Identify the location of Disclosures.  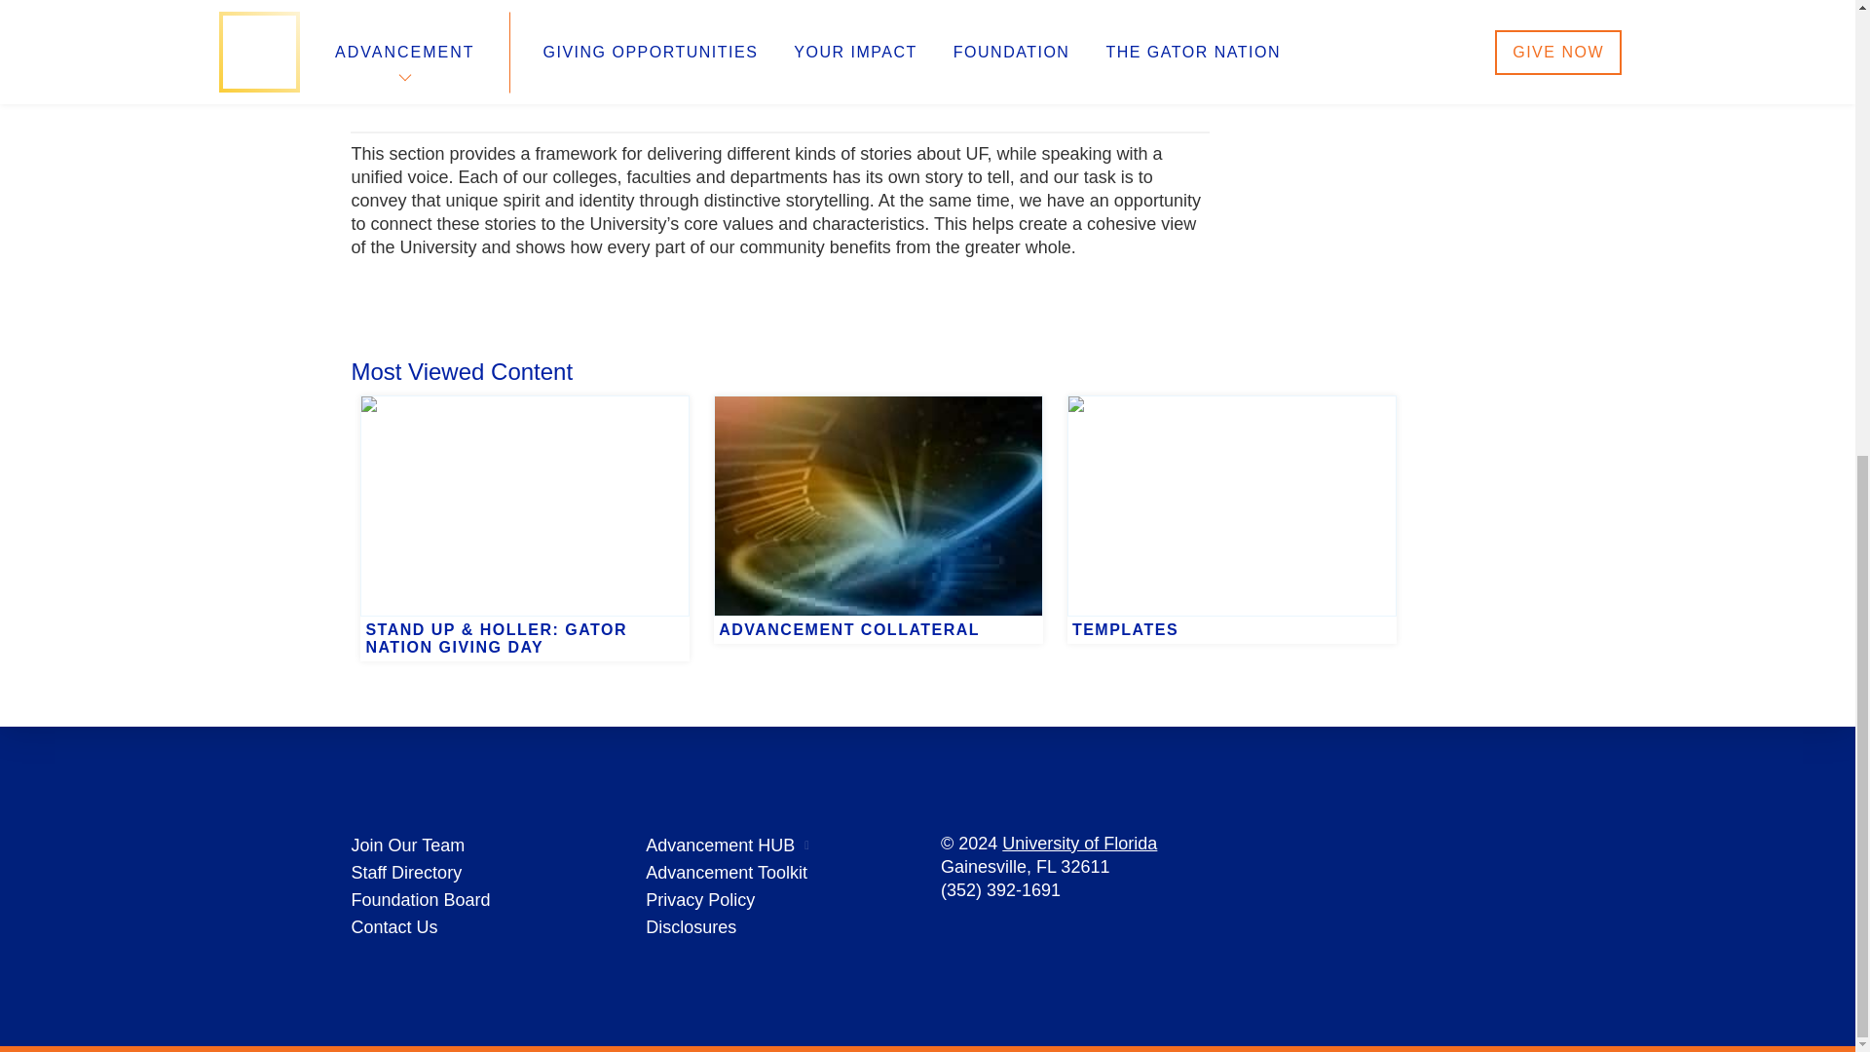
(691, 927).